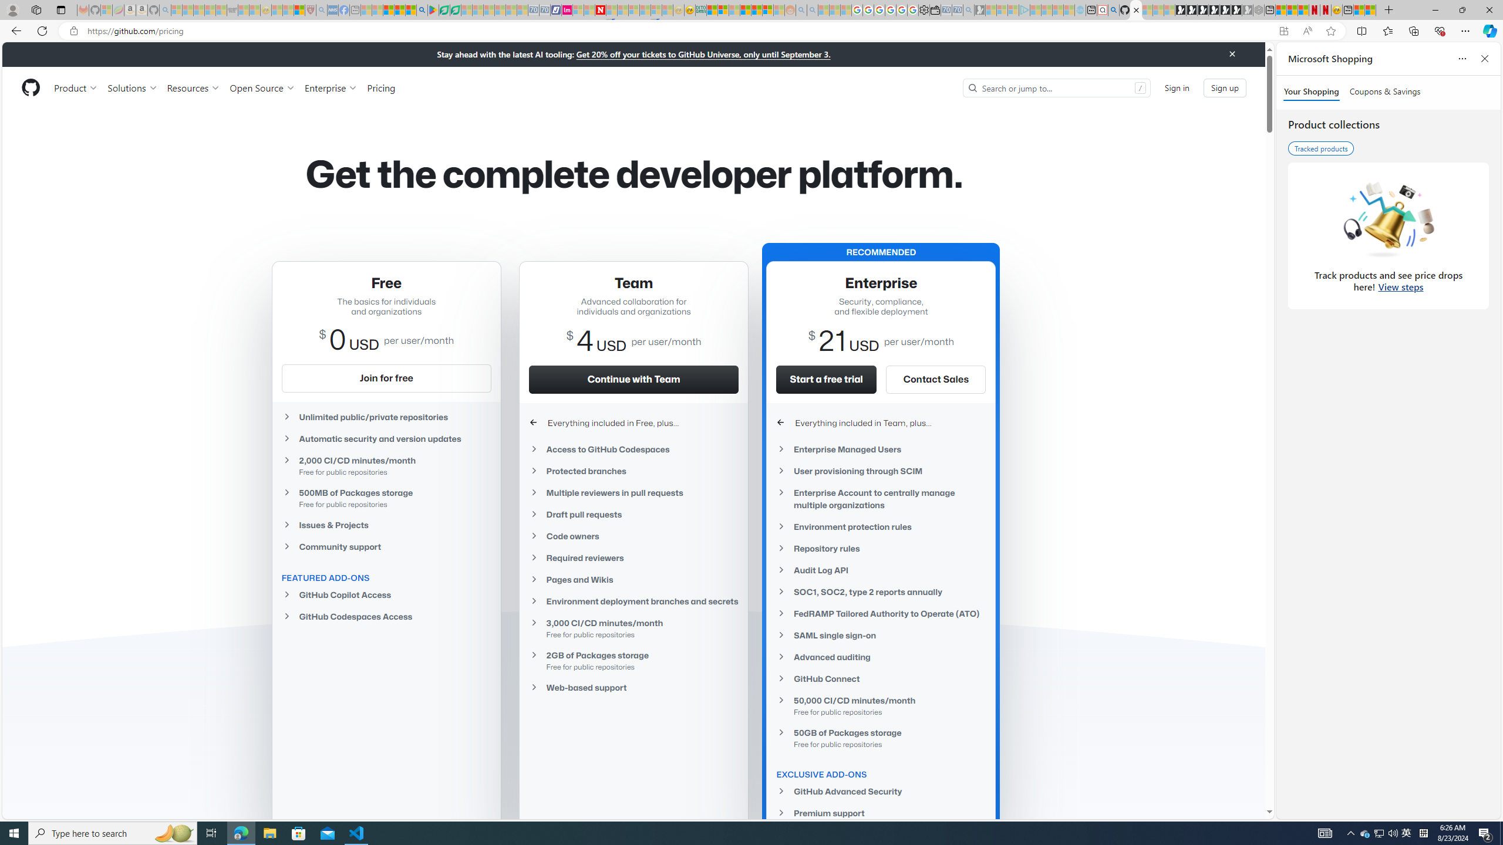  I want to click on Sign up, so click(1225, 87).